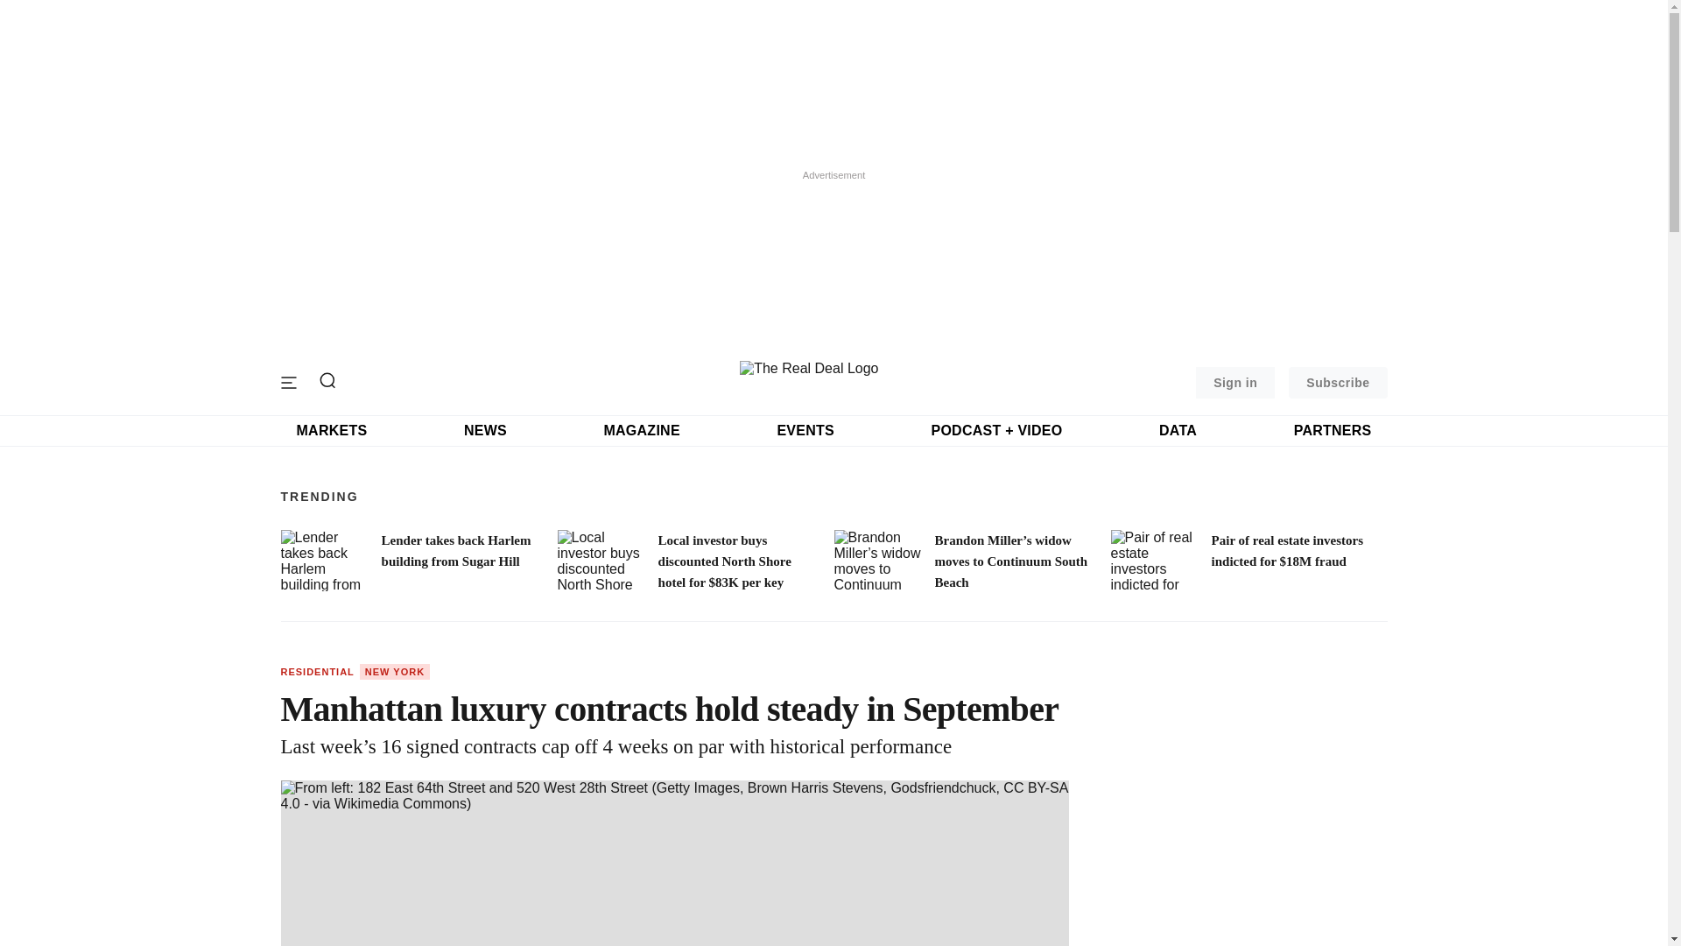  I want to click on Sign in, so click(1234, 382).